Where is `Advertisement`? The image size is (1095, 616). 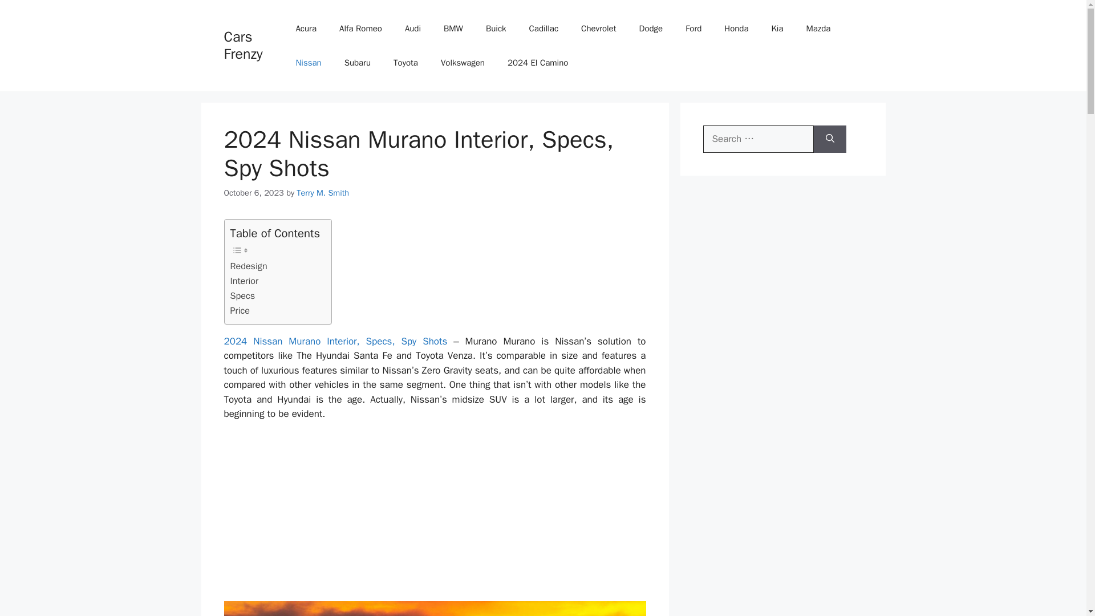
Advertisement is located at coordinates (435, 516).